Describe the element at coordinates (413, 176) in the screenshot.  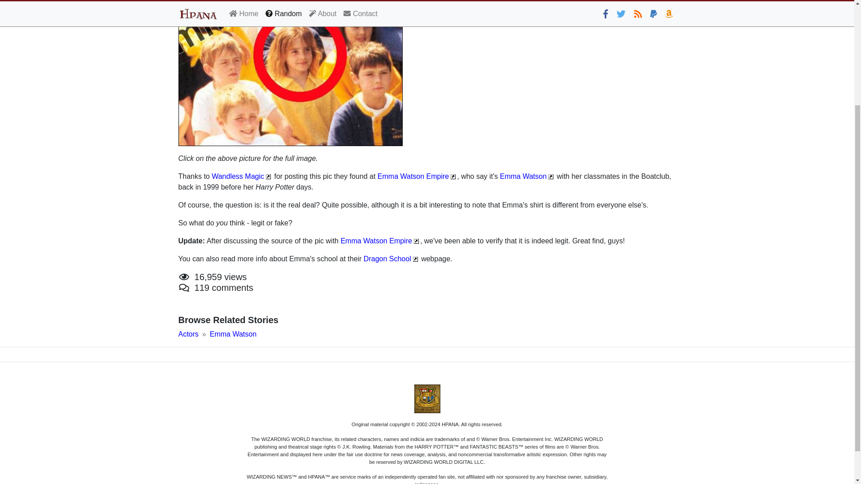
I see `Emma Watson Empire` at that location.